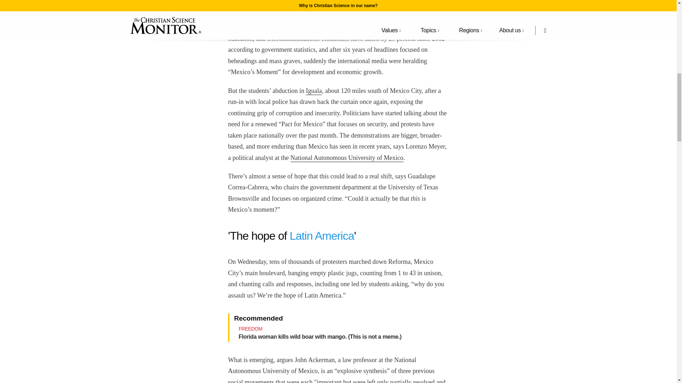  I want to click on Title: National Autonomous University of Mexico, so click(347, 158).